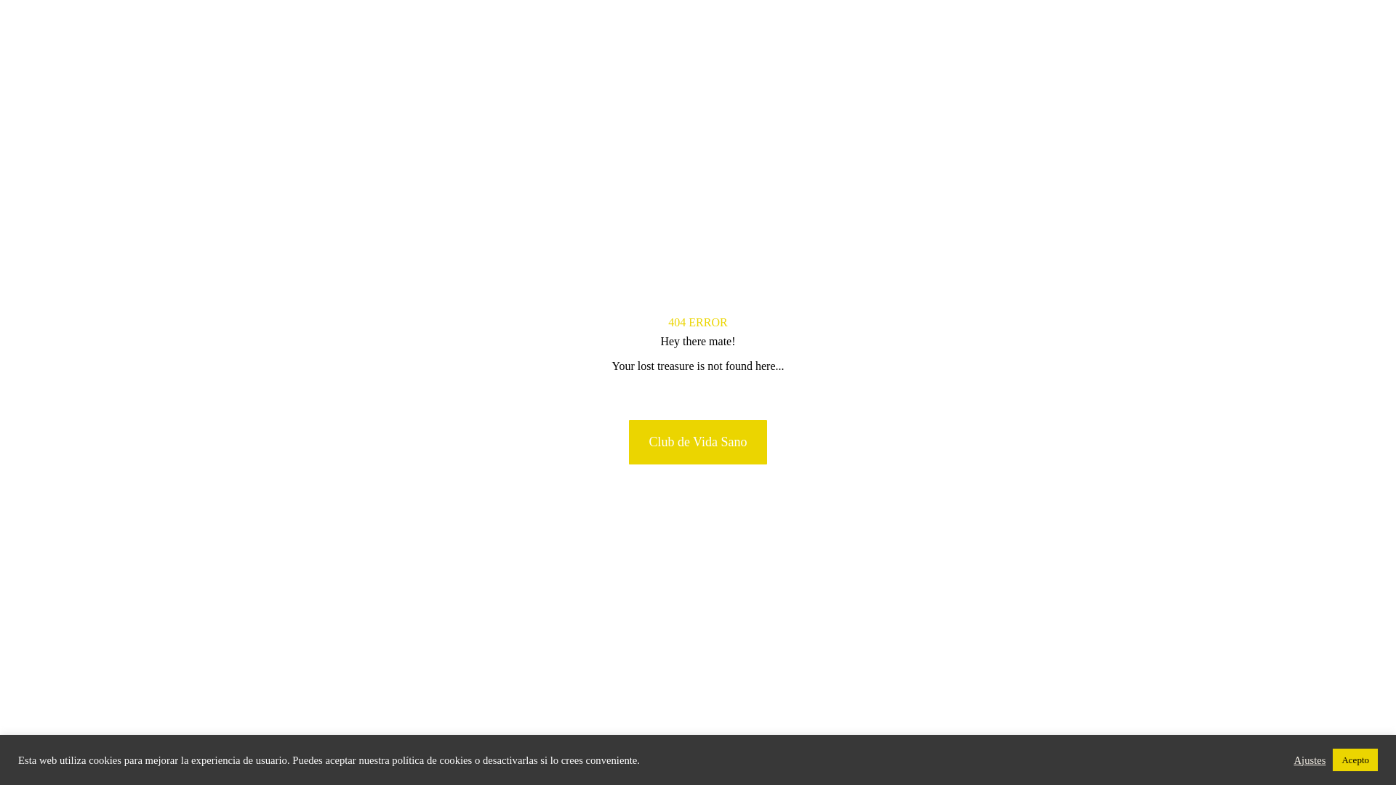 The height and width of the screenshot is (785, 1396). Describe the element at coordinates (1355, 760) in the screenshot. I see `Acepto` at that location.